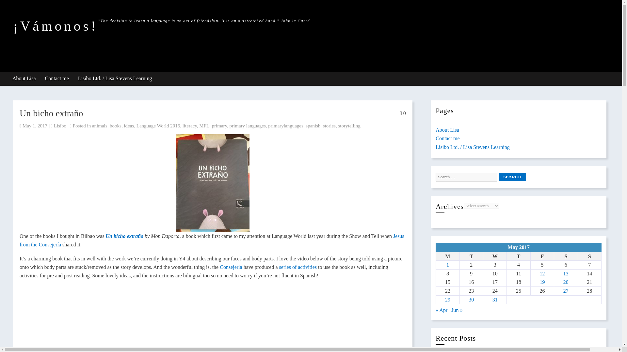 The width and height of the screenshot is (627, 352). What do you see at coordinates (158, 126) in the screenshot?
I see `Language World 2016` at bounding box center [158, 126].